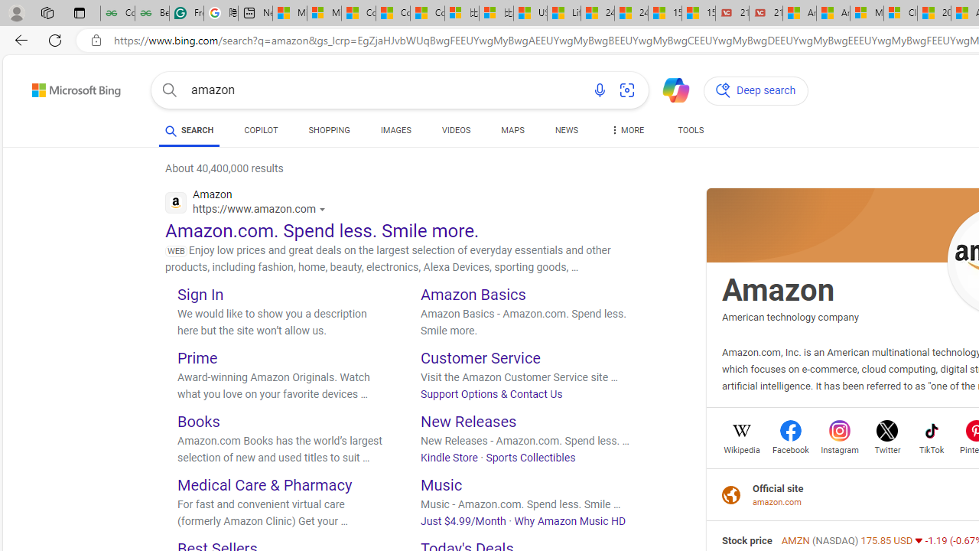 Image resolution: width=979 pixels, height=551 pixels. What do you see at coordinates (323, 231) in the screenshot?
I see `Amazon.com. Spend less. Smile more.` at bounding box center [323, 231].